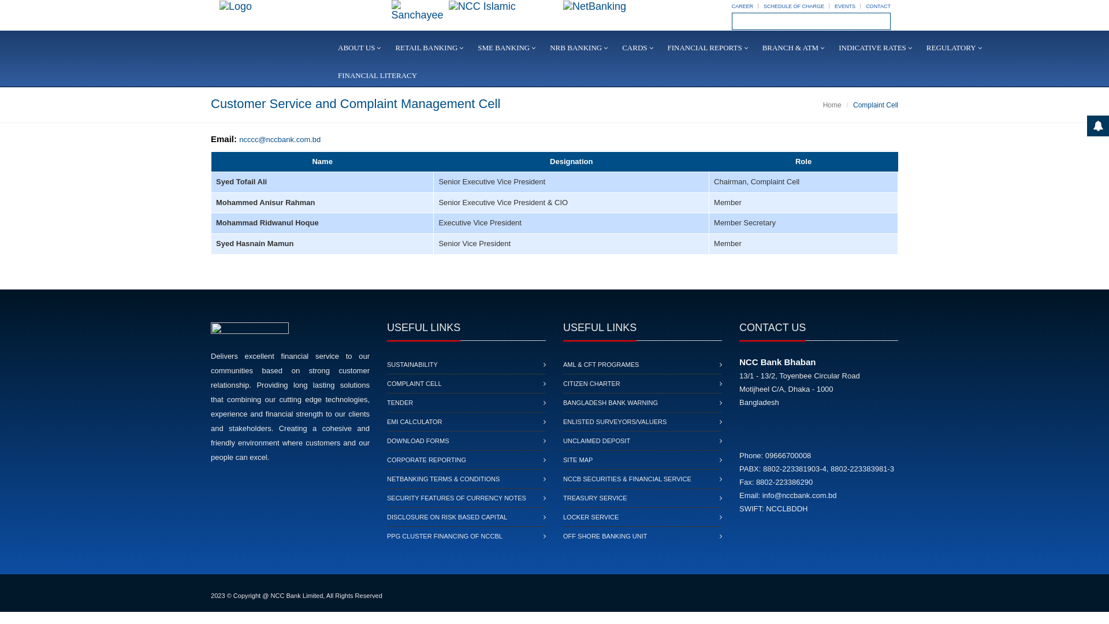  What do you see at coordinates (444, 479) in the screenshot?
I see `NETBANKING TERMS & CONDITIONS` at bounding box center [444, 479].